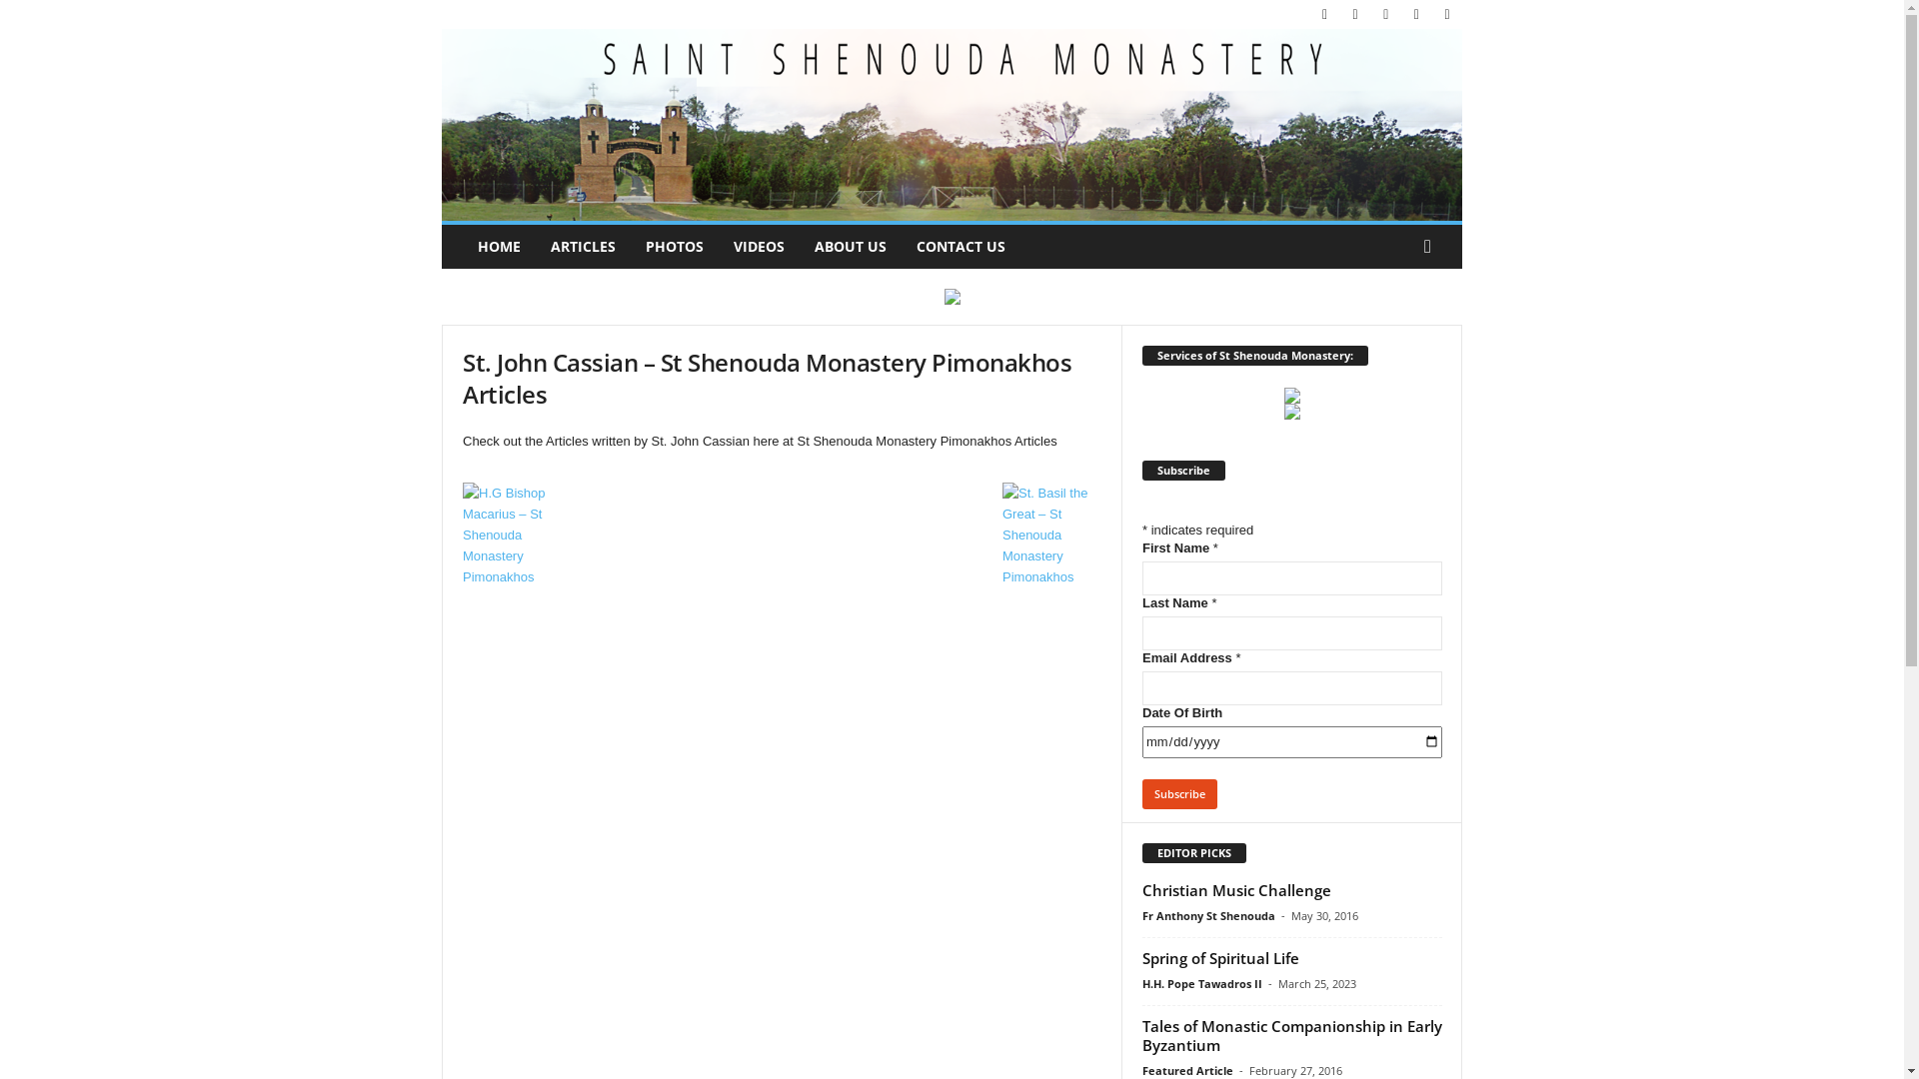 The height and width of the screenshot is (1079, 1919). What do you see at coordinates (961, 247) in the screenshot?
I see `CONTACT US` at bounding box center [961, 247].